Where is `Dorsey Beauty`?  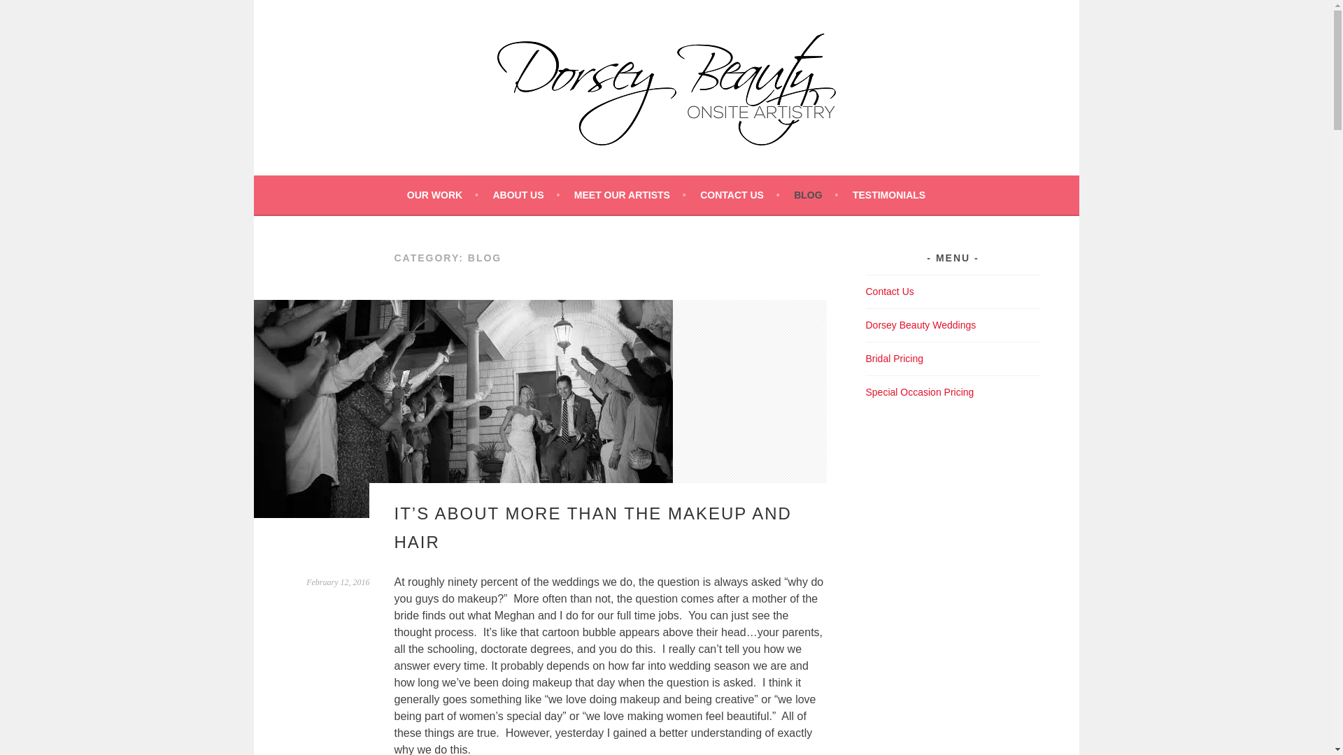 Dorsey Beauty is located at coordinates (407, 183).